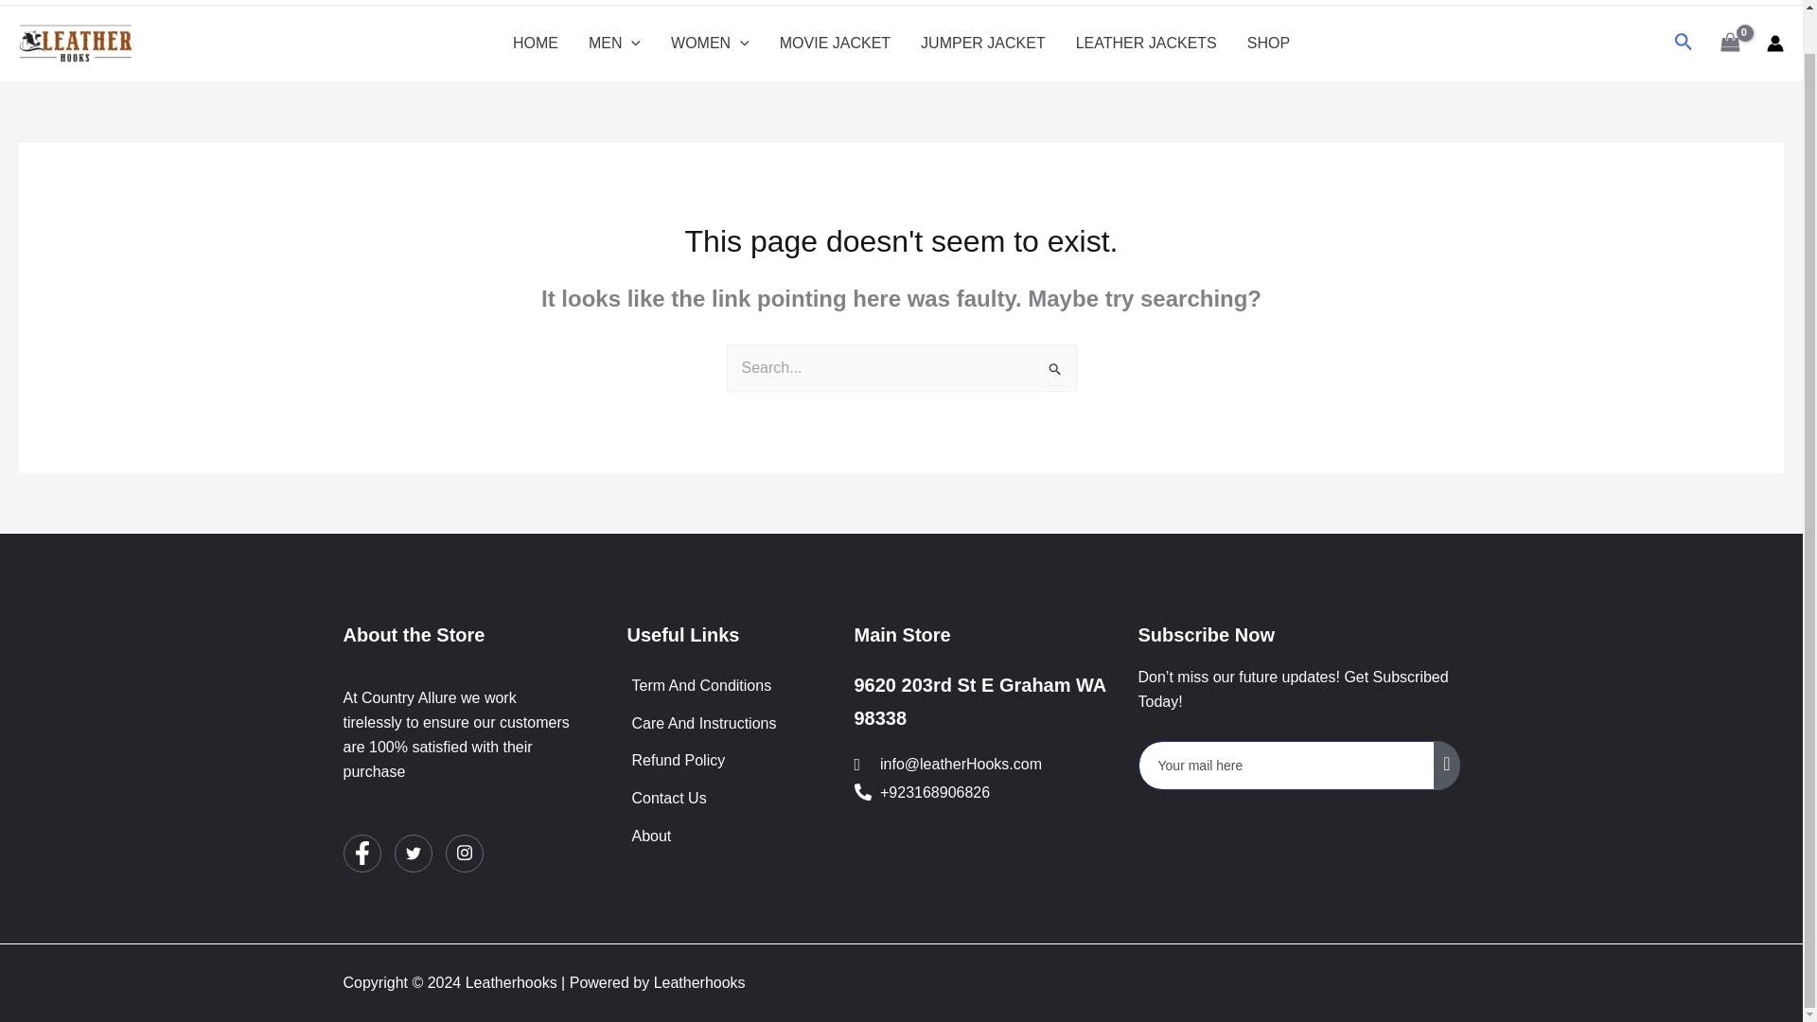 The height and width of the screenshot is (1022, 1817). What do you see at coordinates (615, 44) in the screenshot?
I see `MEN` at bounding box center [615, 44].